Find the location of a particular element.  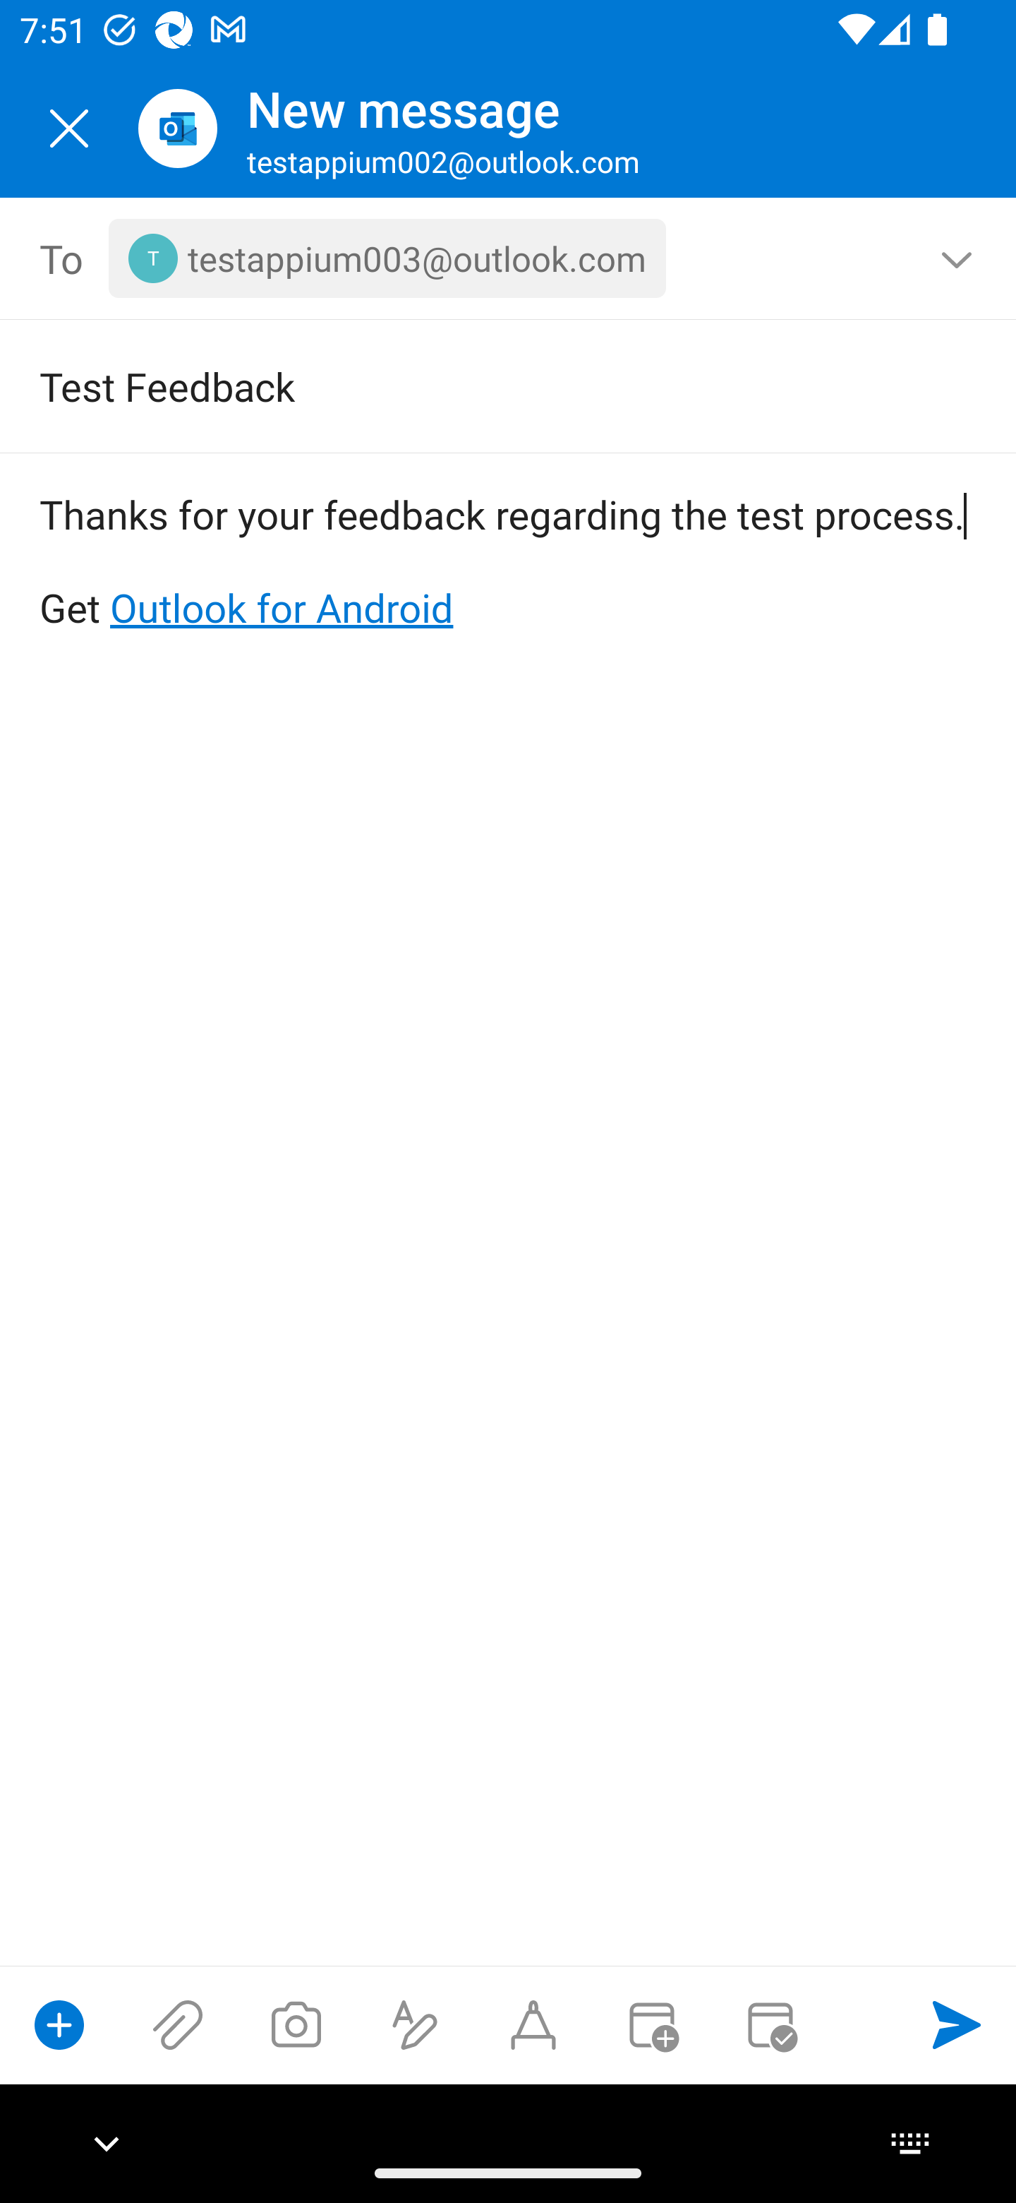

Convert to event is located at coordinates (651, 2024).